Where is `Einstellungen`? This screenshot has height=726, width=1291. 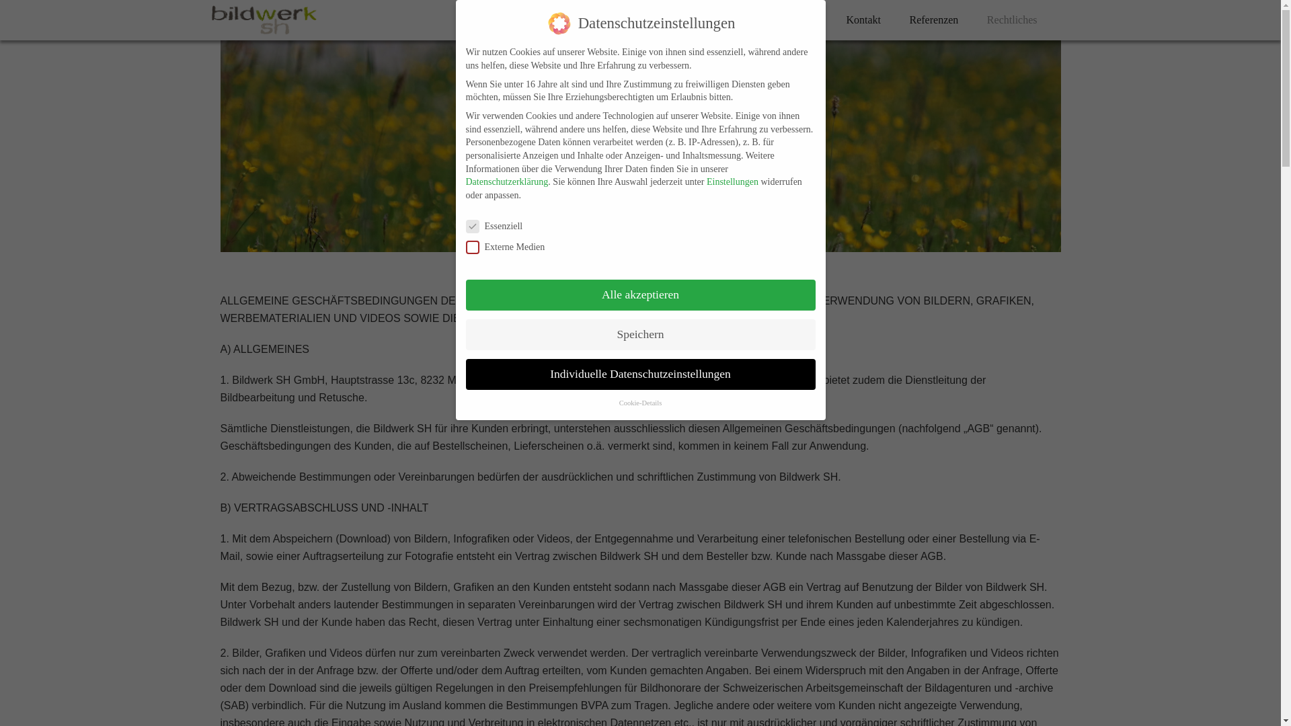 Einstellungen is located at coordinates (733, 182).